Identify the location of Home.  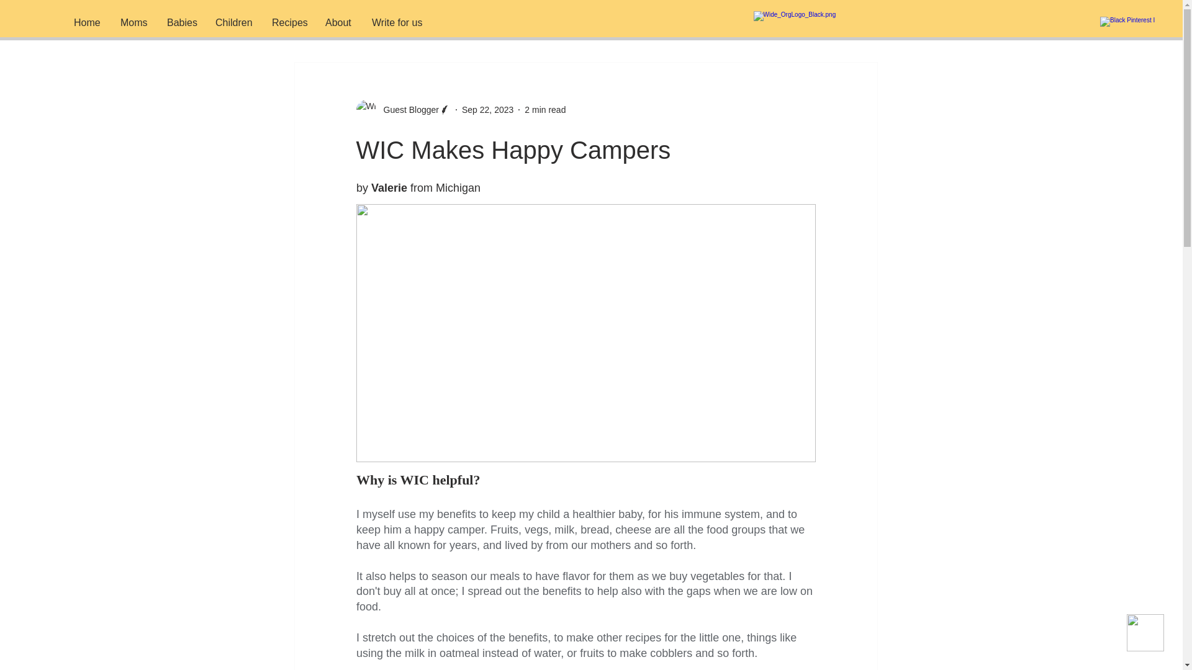
(87, 22).